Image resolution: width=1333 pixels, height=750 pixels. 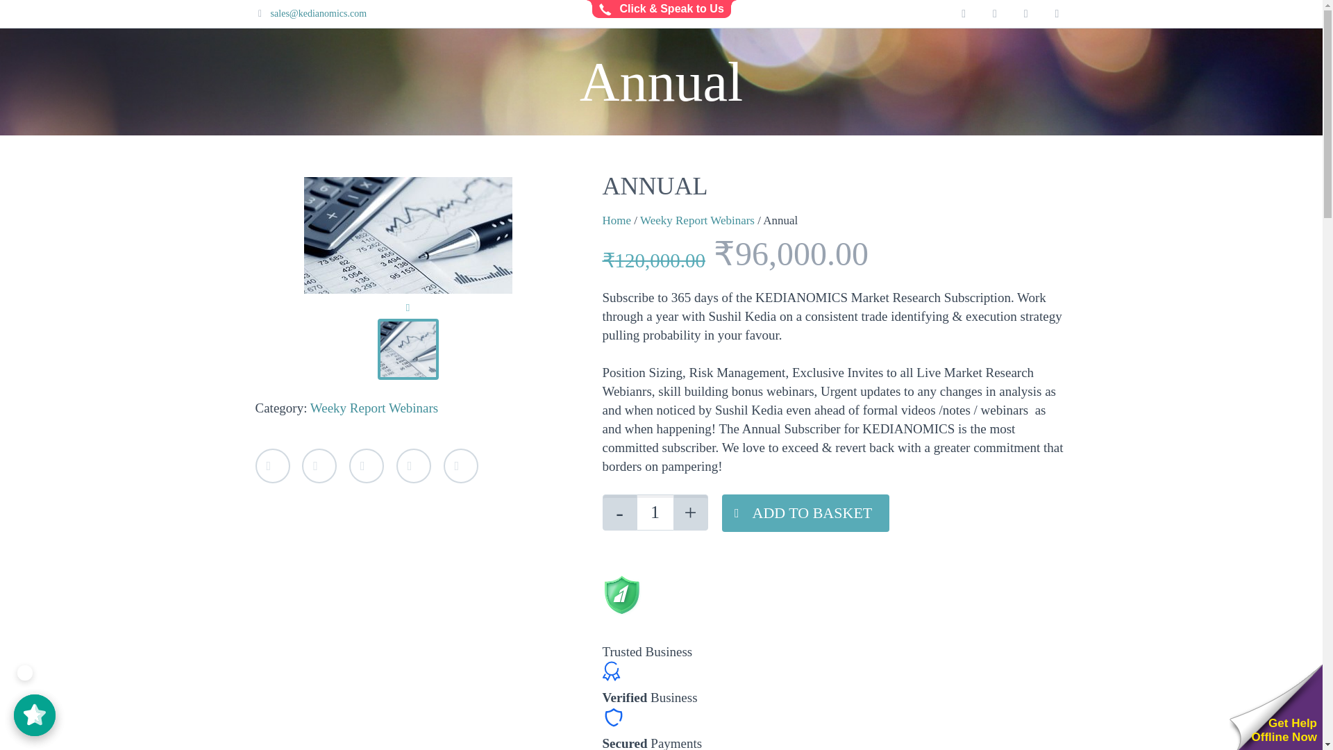 What do you see at coordinates (460, 465) in the screenshot?
I see `StumbleUpon` at bounding box center [460, 465].